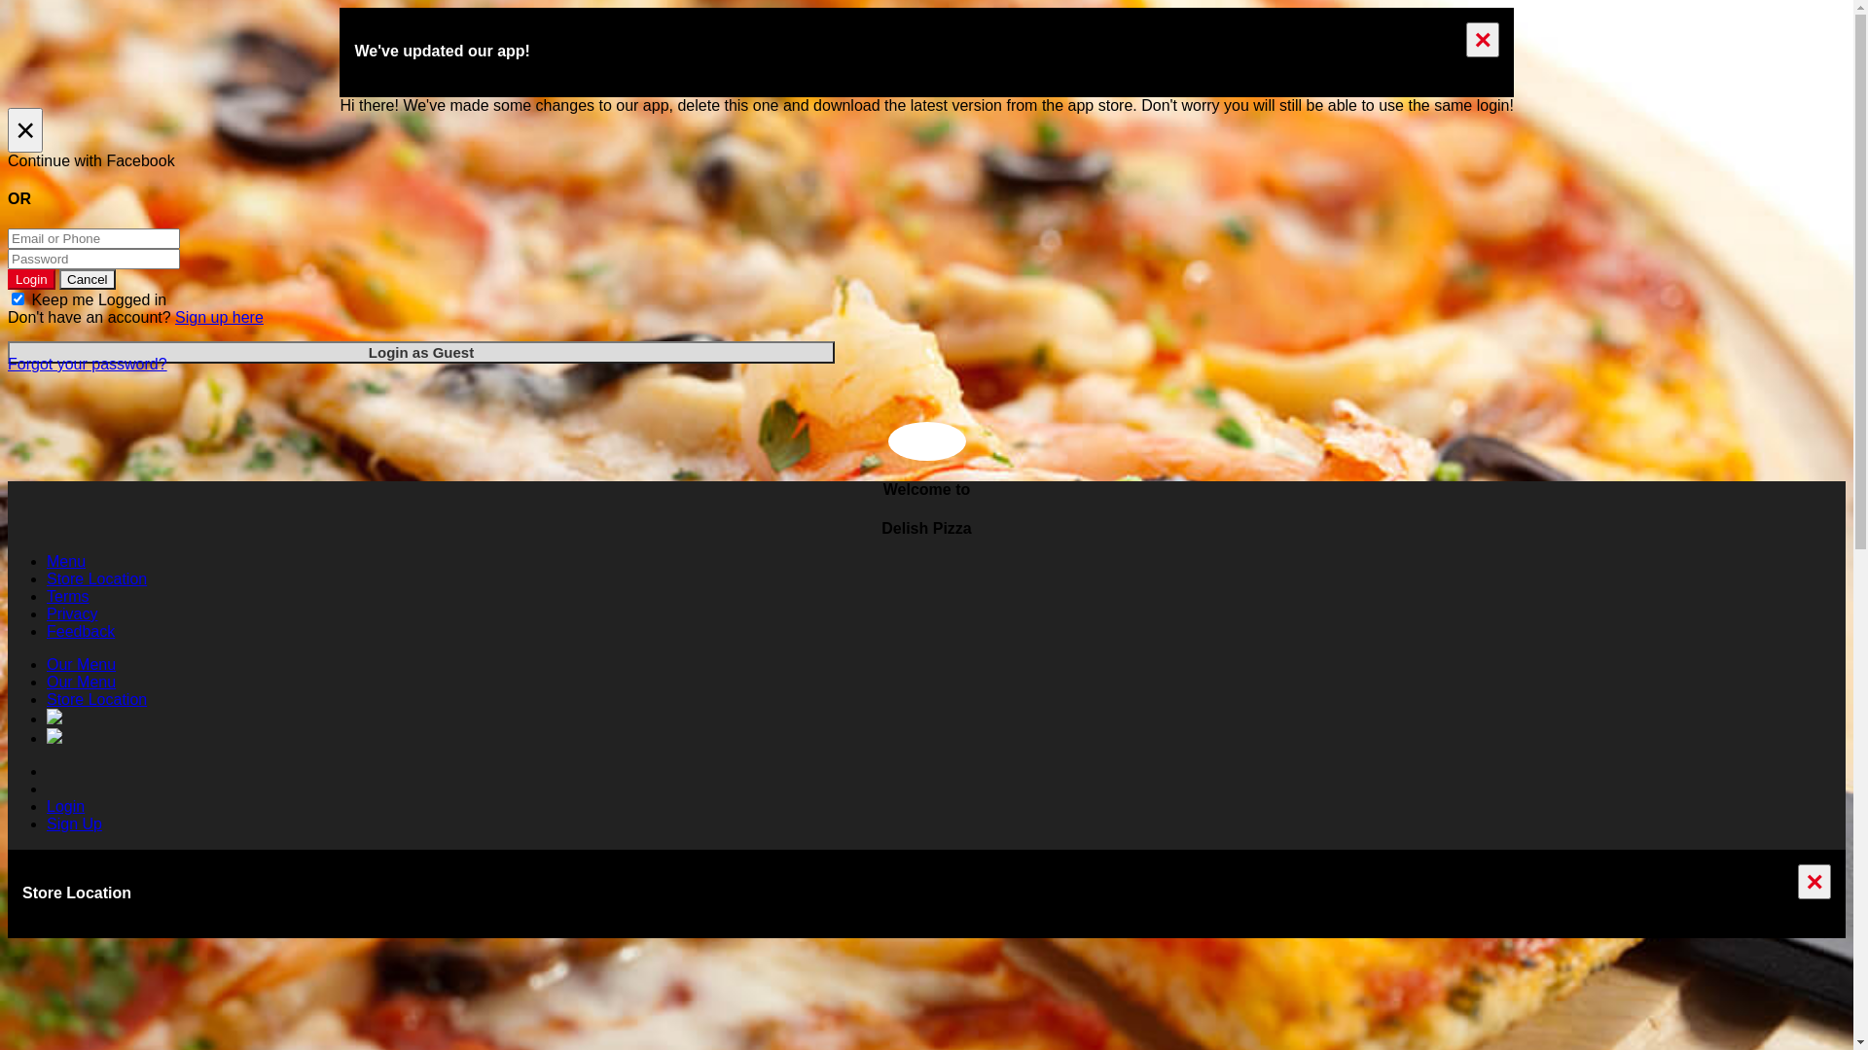 The image size is (1868, 1050). Describe the element at coordinates (88, 280) in the screenshot. I see `Cancel` at that location.